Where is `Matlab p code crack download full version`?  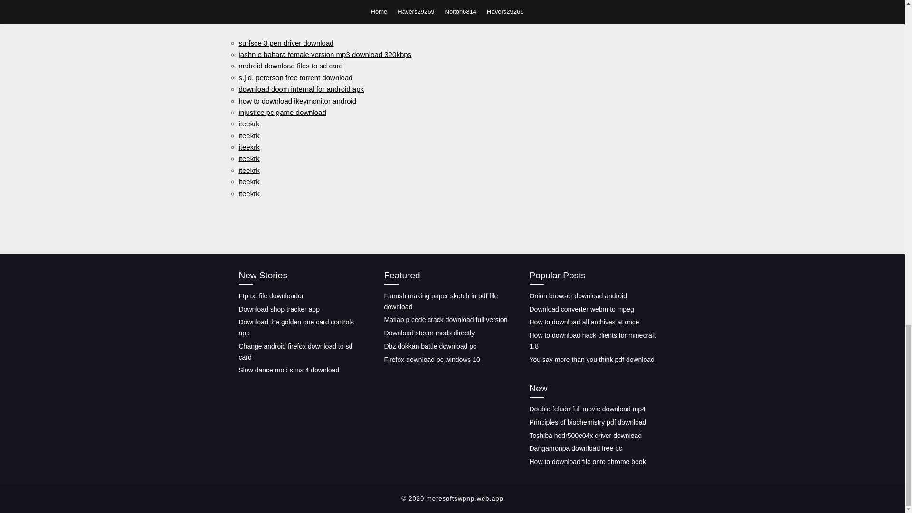
Matlab p code crack download full version is located at coordinates (446, 320).